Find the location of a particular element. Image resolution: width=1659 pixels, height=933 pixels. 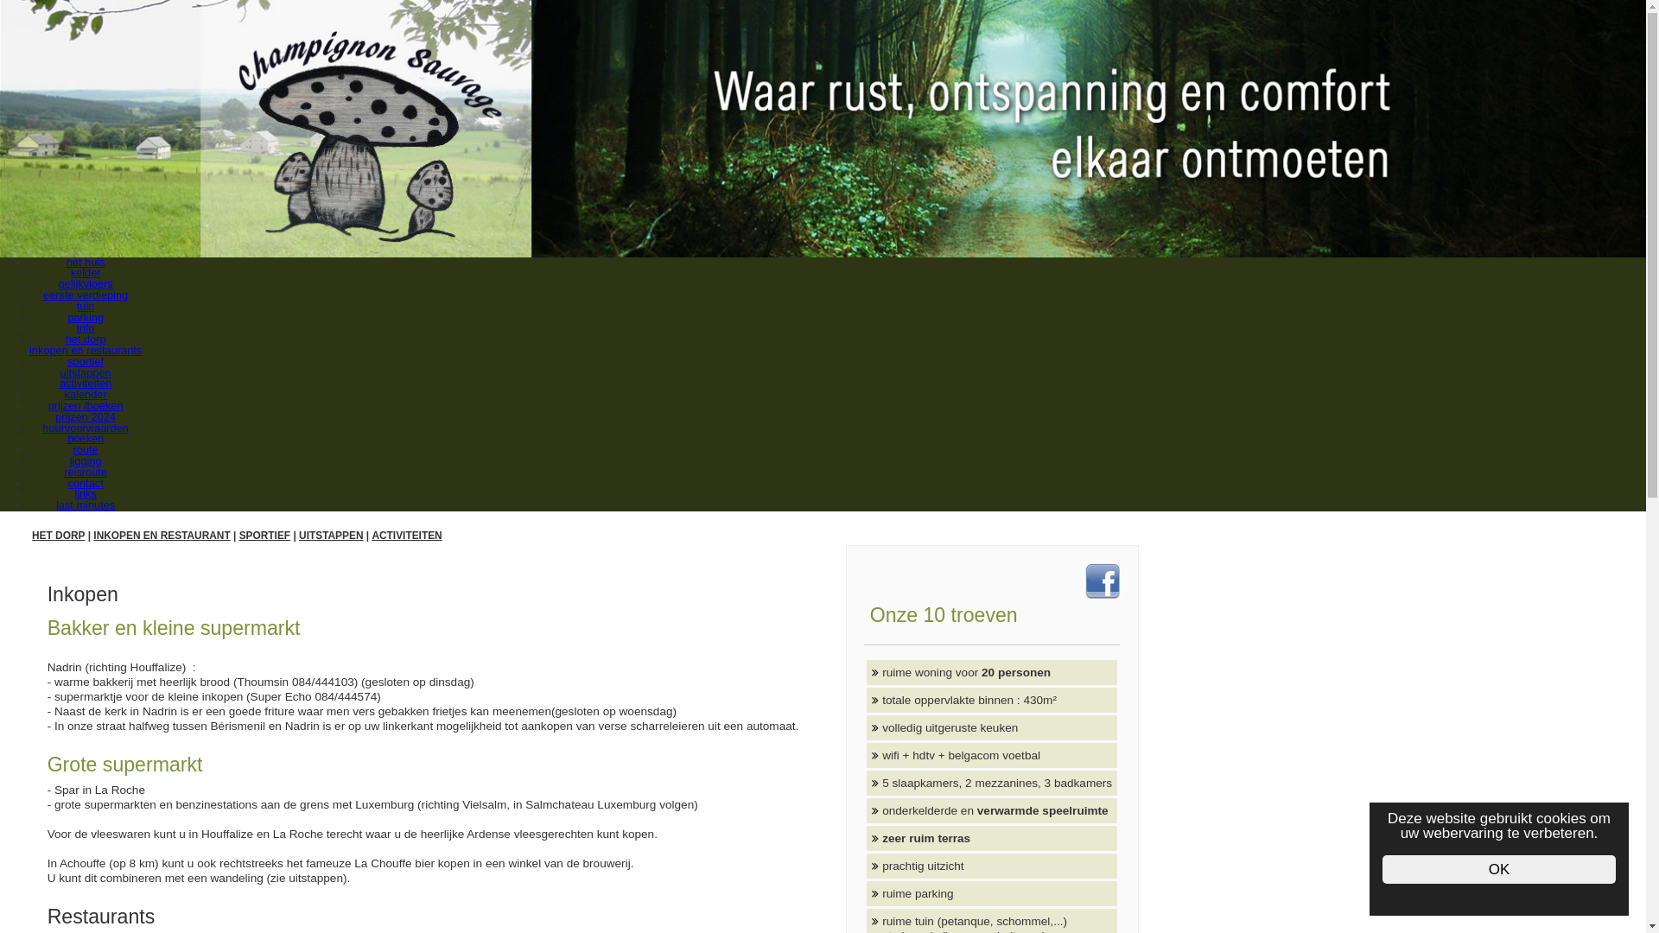

het huis is located at coordinates (86, 263).